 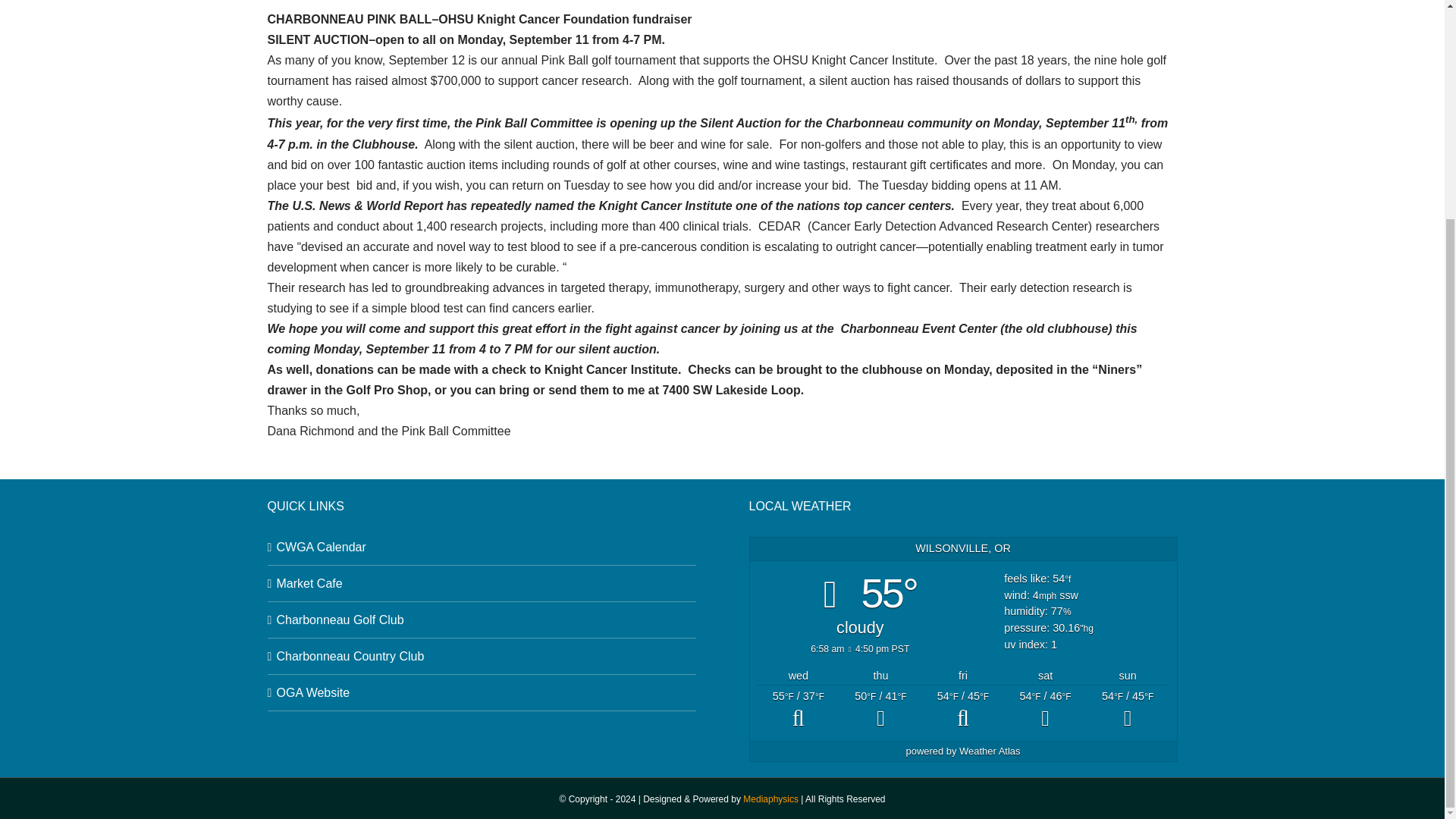 What do you see at coordinates (482, 692) in the screenshot?
I see `OGA Website` at bounding box center [482, 692].